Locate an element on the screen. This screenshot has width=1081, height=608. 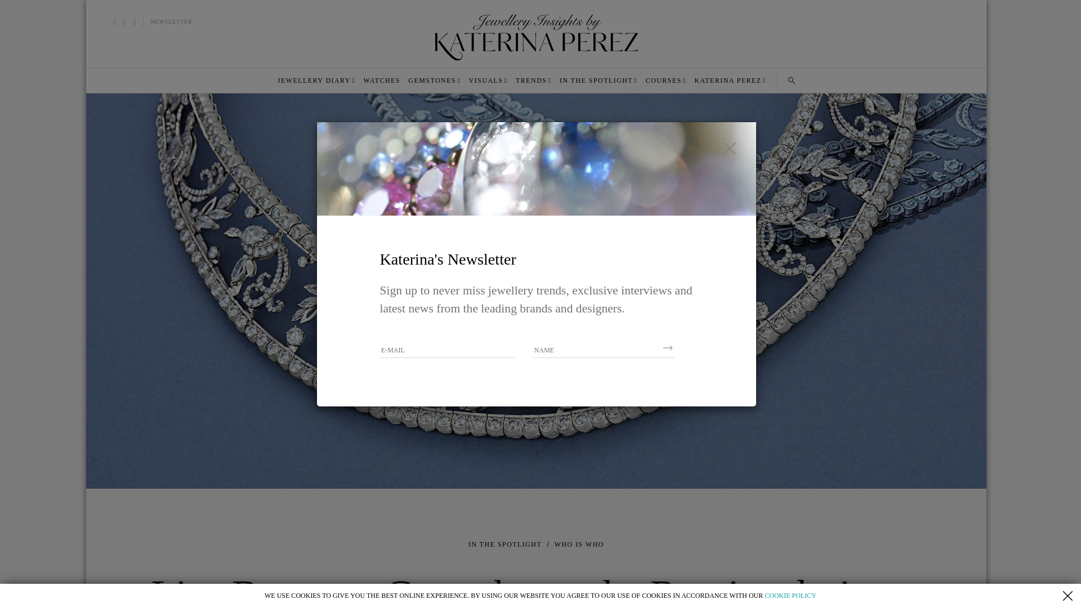
SEARCH is located at coordinates (791, 81).